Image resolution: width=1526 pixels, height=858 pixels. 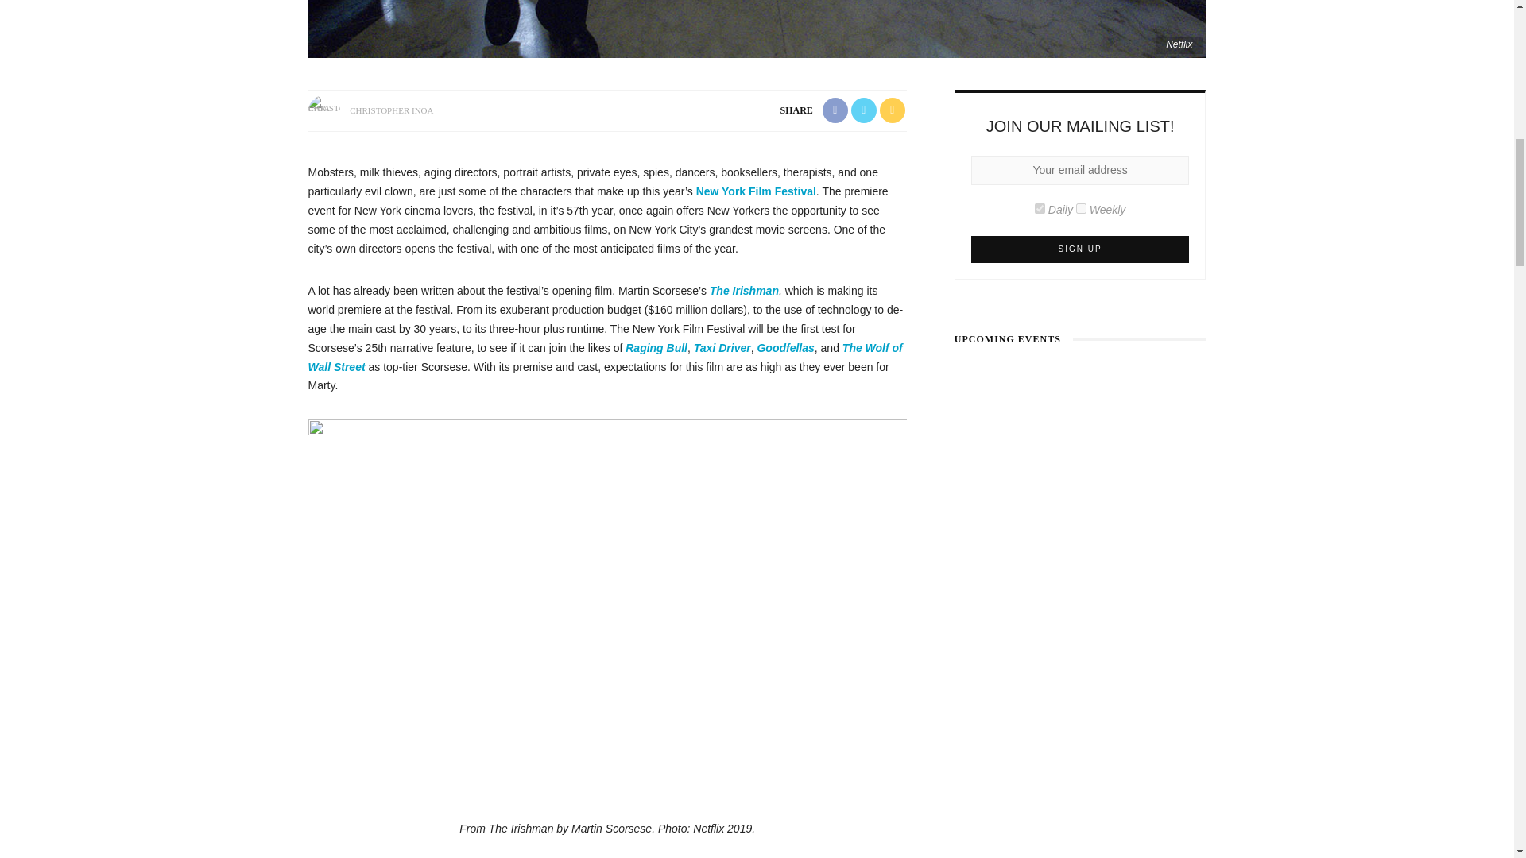 I want to click on Sign up, so click(x=1080, y=249).